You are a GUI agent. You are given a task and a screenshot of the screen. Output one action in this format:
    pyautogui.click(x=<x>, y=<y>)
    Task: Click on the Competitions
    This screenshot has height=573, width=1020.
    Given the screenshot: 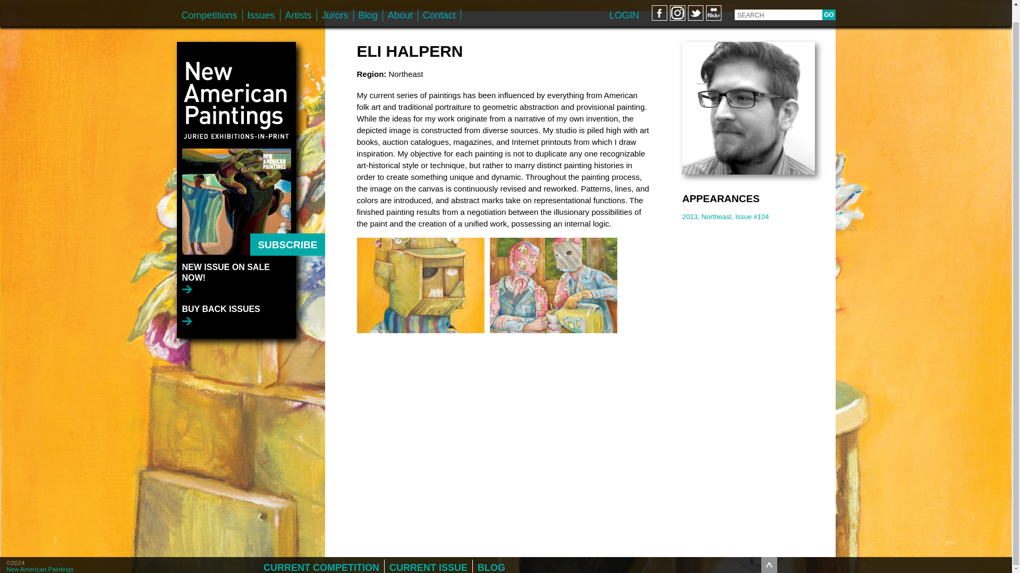 What is the action you would take?
    pyautogui.click(x=209, y=3)
    